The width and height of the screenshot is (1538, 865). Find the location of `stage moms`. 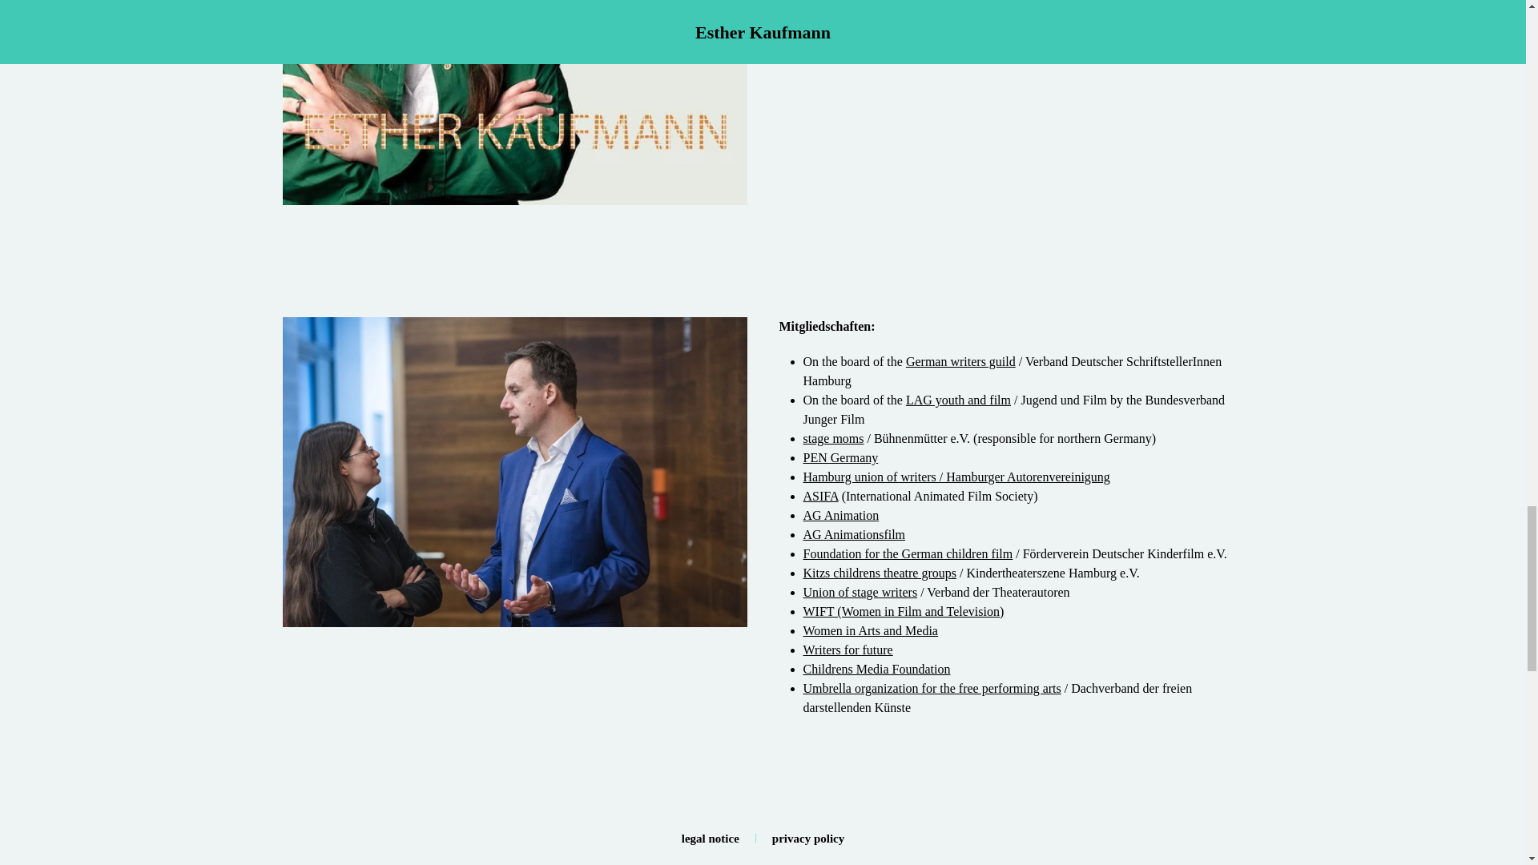

stage moms is located at coordinates (833, 438).